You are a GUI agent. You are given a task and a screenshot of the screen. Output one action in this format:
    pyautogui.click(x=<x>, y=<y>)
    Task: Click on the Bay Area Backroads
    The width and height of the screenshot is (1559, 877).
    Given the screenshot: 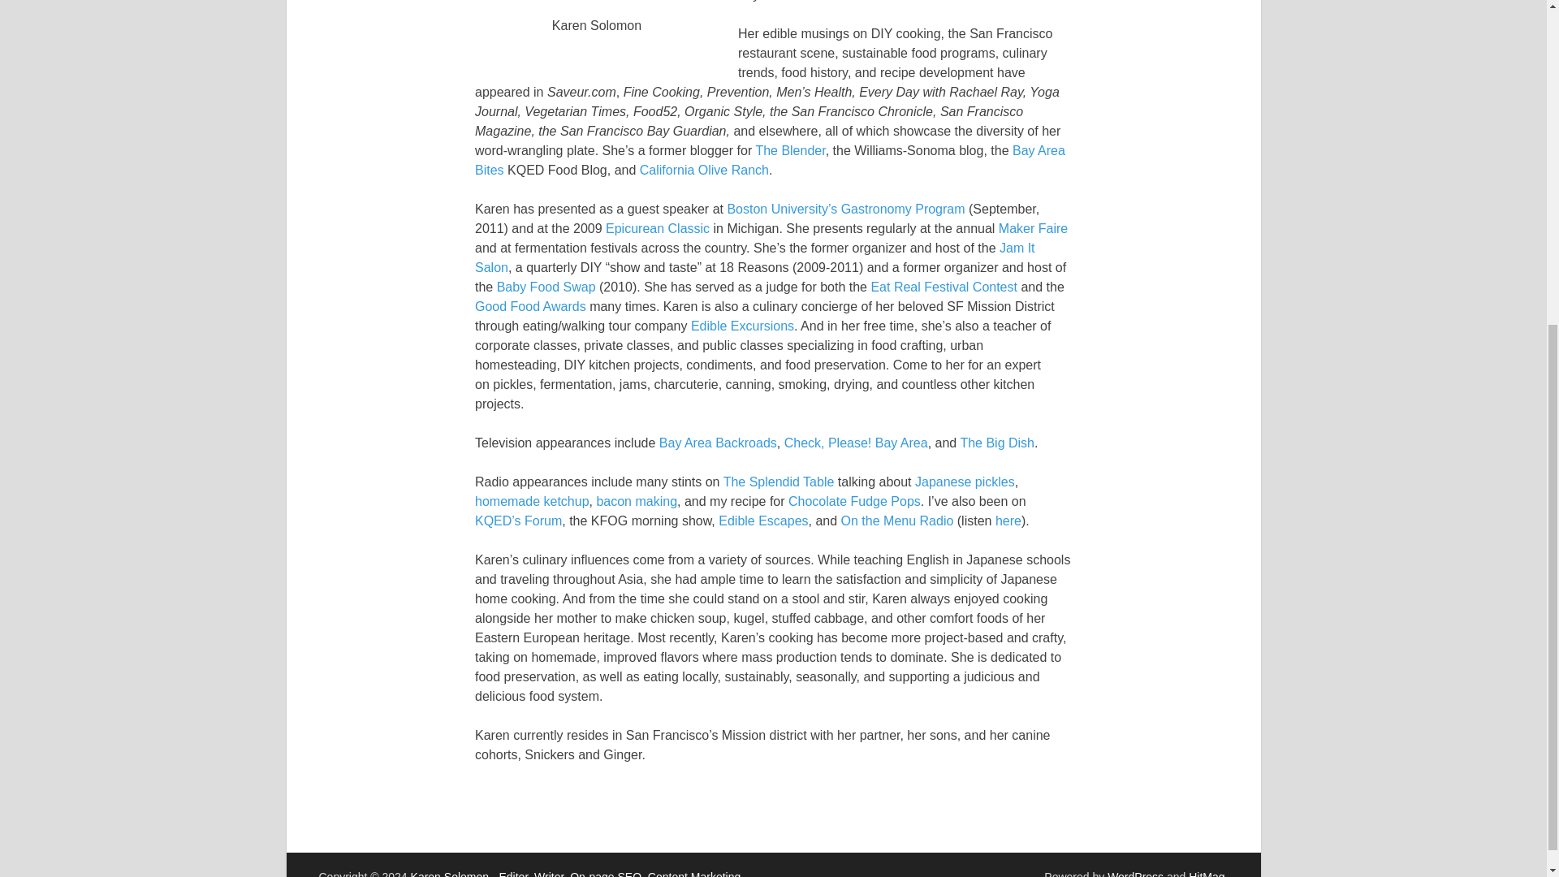 What is the action you would take?
    pyautogui.click(x=718, y=443)
    